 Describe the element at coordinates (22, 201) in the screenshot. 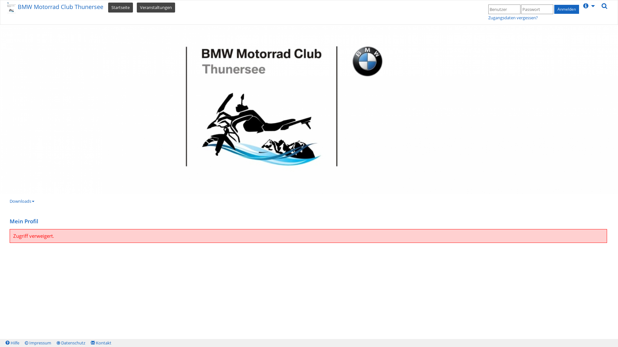

I see `Downloads` at that location.